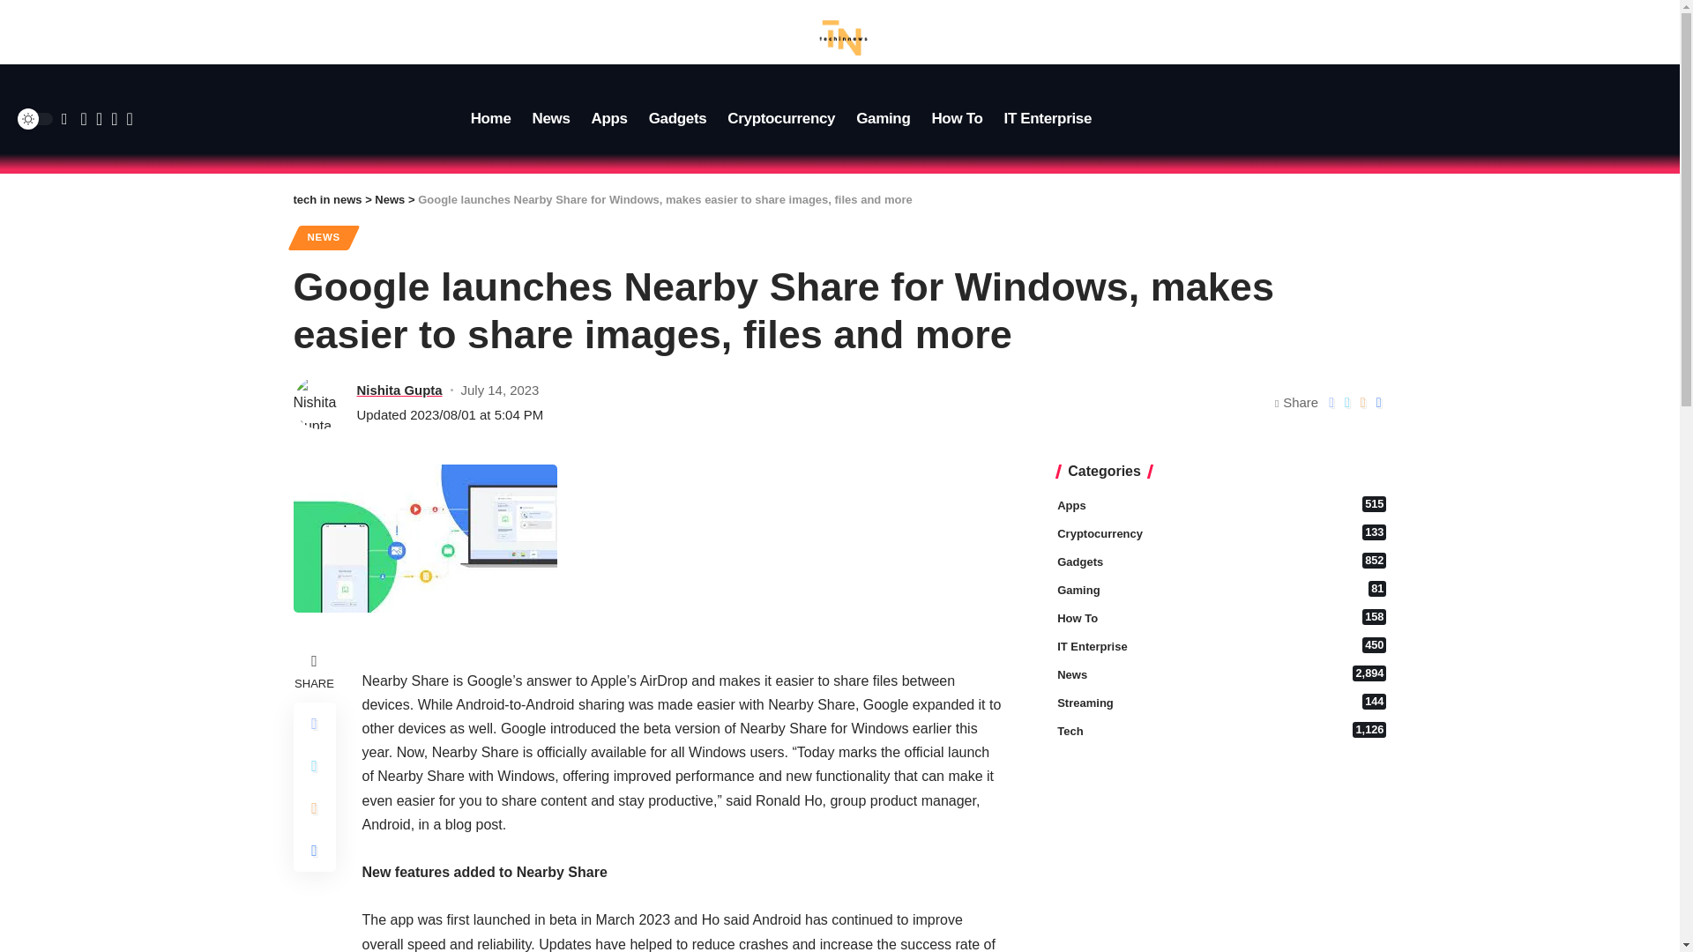 The height and width of the screenshot is (952, 1693). I want to click on Go to the News Category archives., so click(550, 118).